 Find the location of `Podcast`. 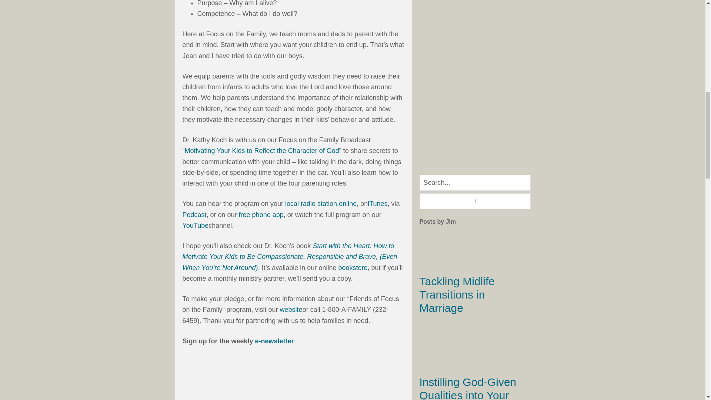

Podcast is located at coordinates (194, 215).